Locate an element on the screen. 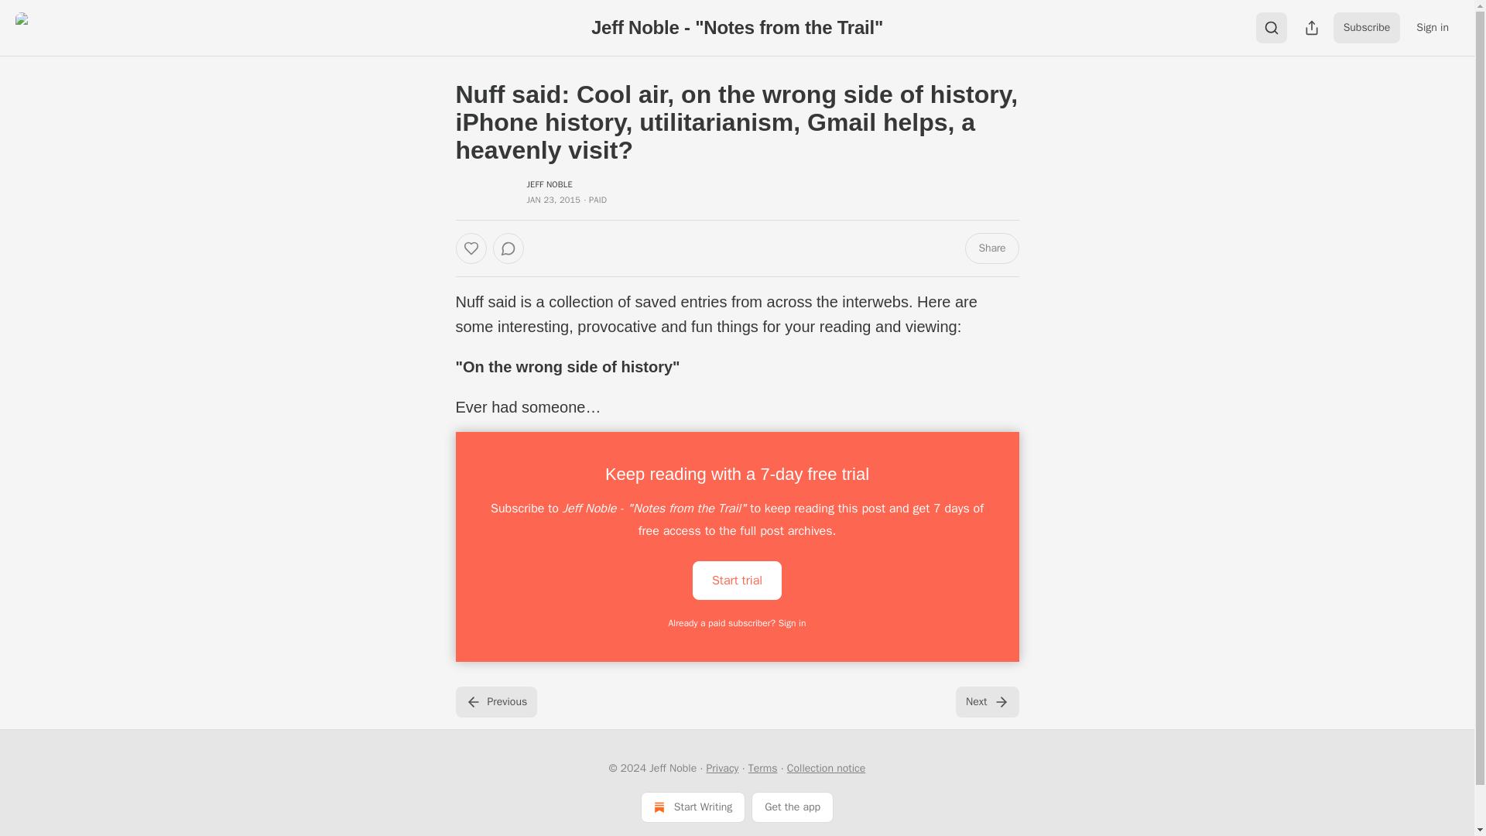  Share is located at coordinates (991, 248).